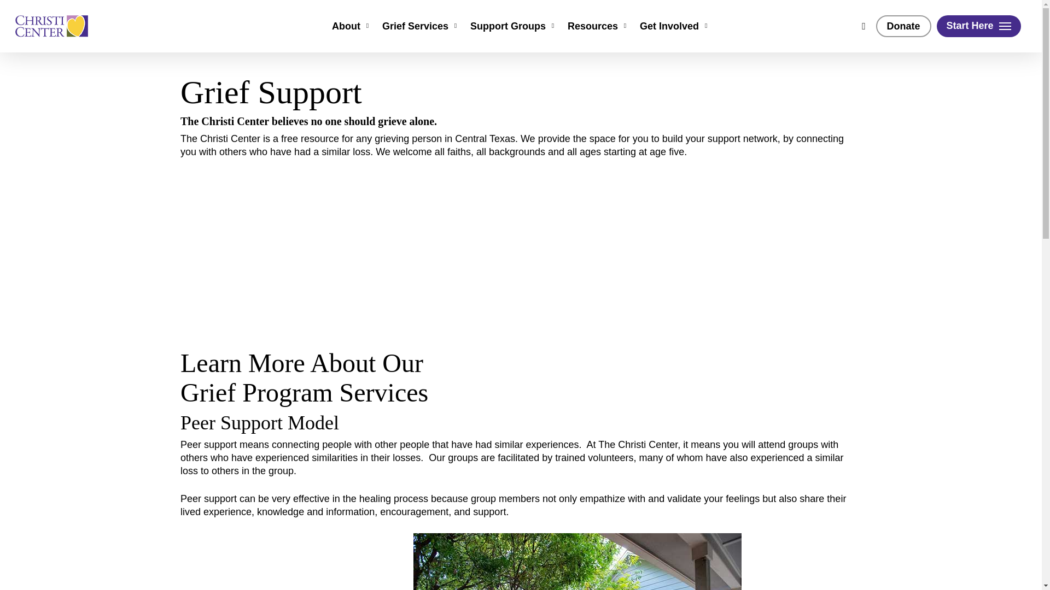 This screenshot has width=1050, height=590. I want to click on About, so click(351, 26).